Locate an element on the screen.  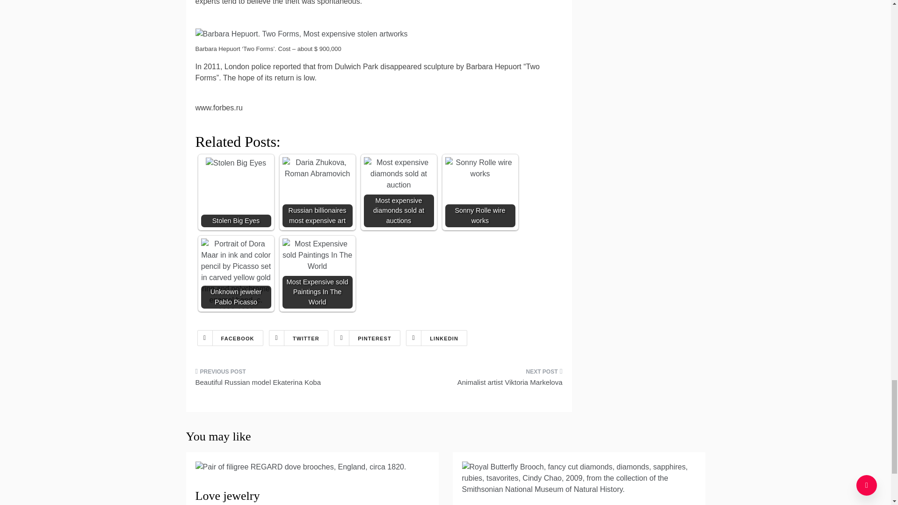
Russian billionaires most expensive art is located at coordinates (318, 168).